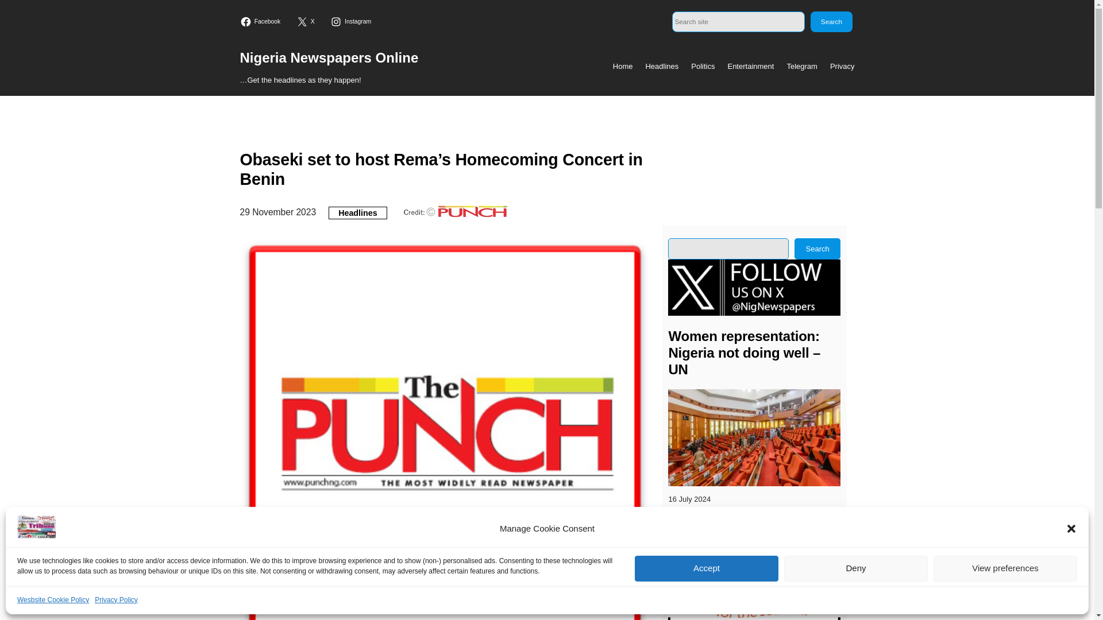 The width and height of the screenshot is (1103, 620). Describe the element at coordinates (856, 568) in the screenshot. I see `Deny` at that location.